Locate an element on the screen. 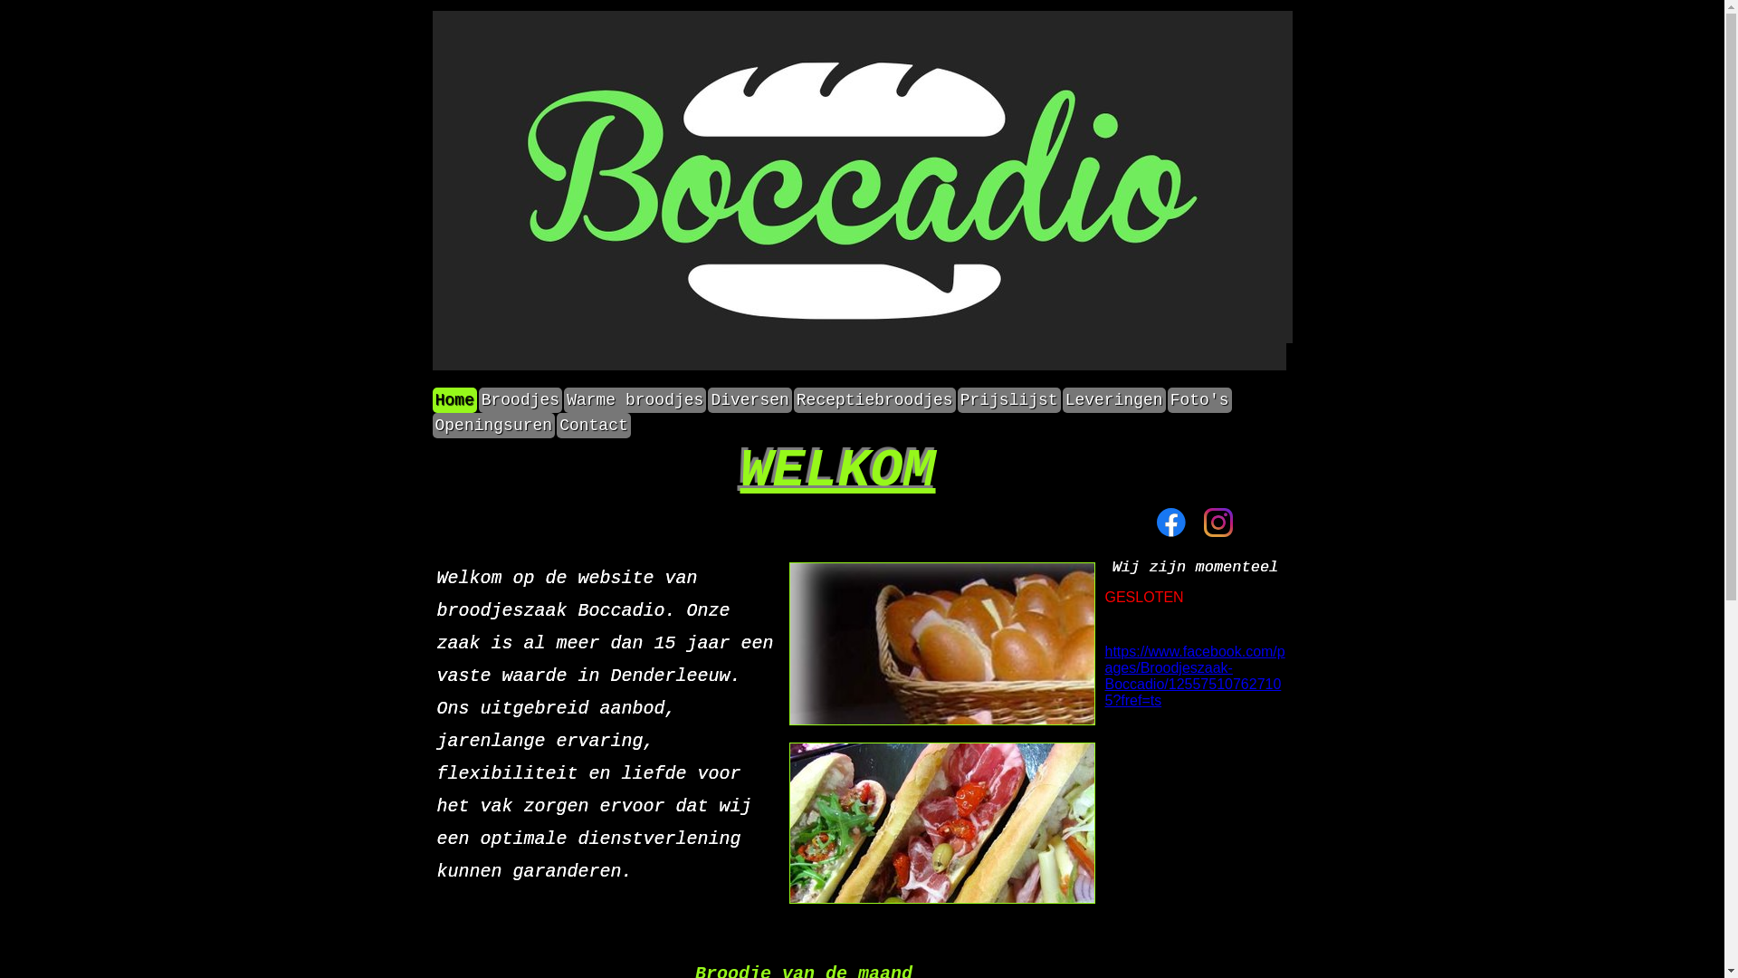 The width and height of the screenshot is (1738, 978). Diversen is located at coordinates (750, 400).